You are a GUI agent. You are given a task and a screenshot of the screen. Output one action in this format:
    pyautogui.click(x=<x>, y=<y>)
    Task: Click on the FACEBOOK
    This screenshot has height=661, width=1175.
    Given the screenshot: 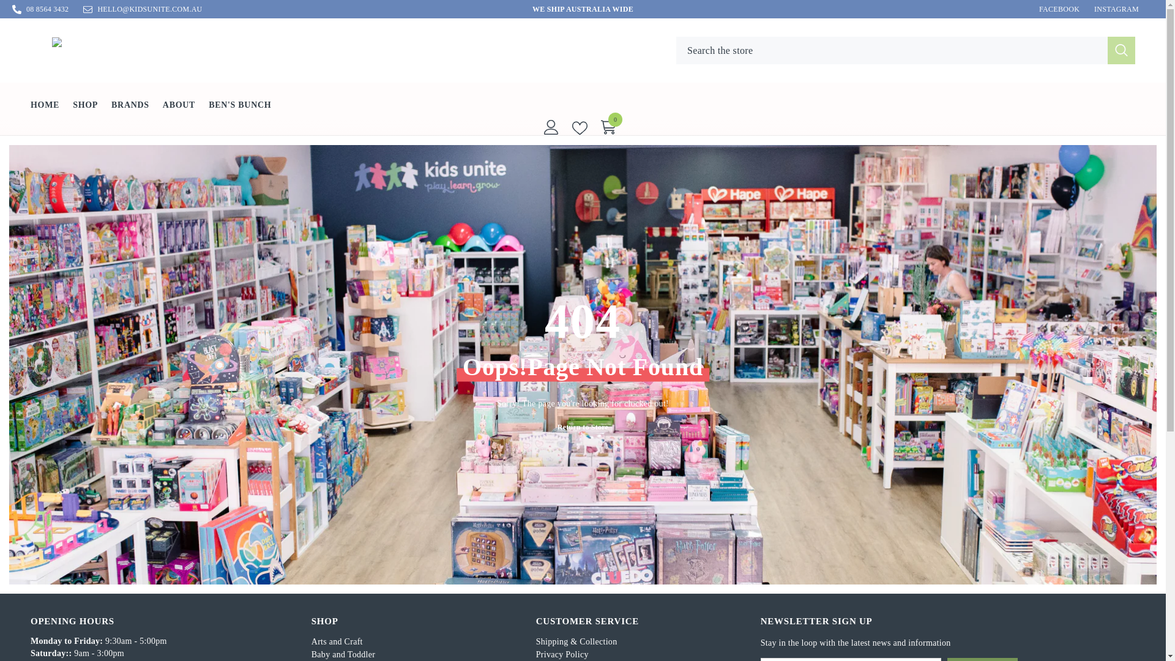 What is the action you would take?
    pyautogui.click(x=1059, y=9)
    